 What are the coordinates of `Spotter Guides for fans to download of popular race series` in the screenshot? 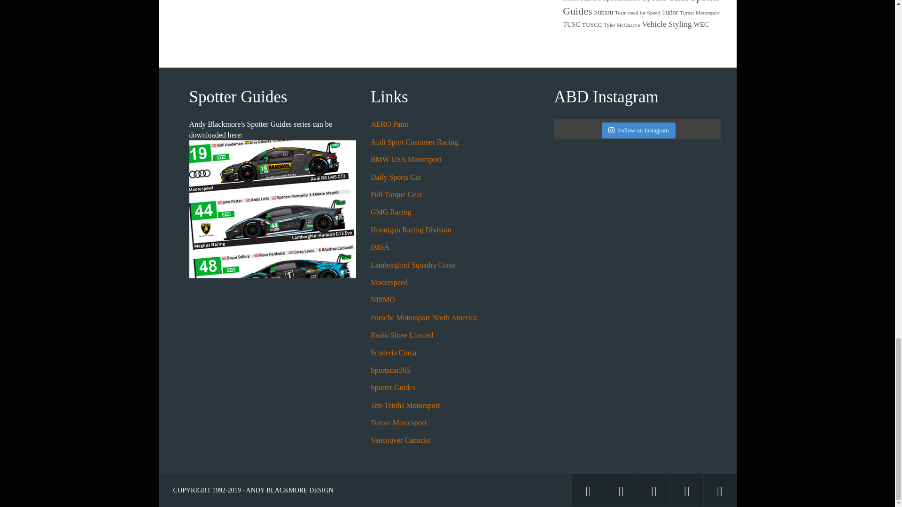 It's located at (393, 387).